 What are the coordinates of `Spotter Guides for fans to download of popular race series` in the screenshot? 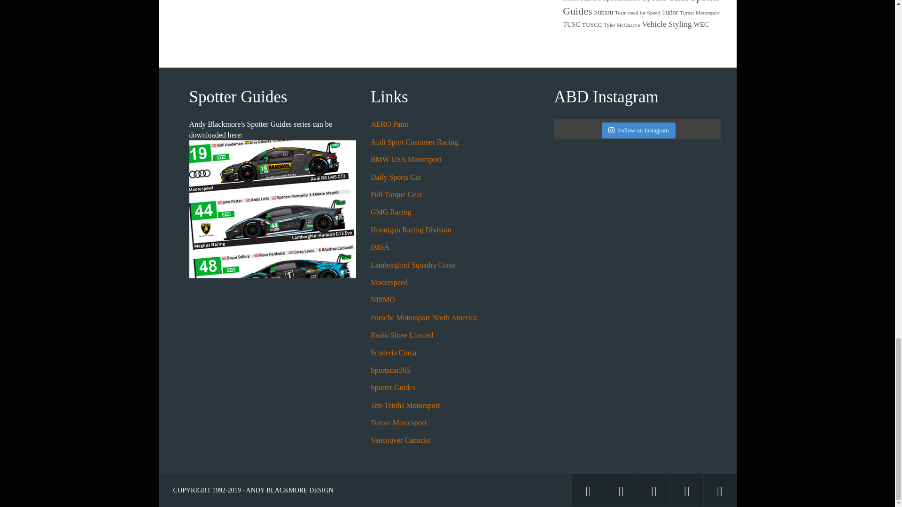 It's located at (393, 387).